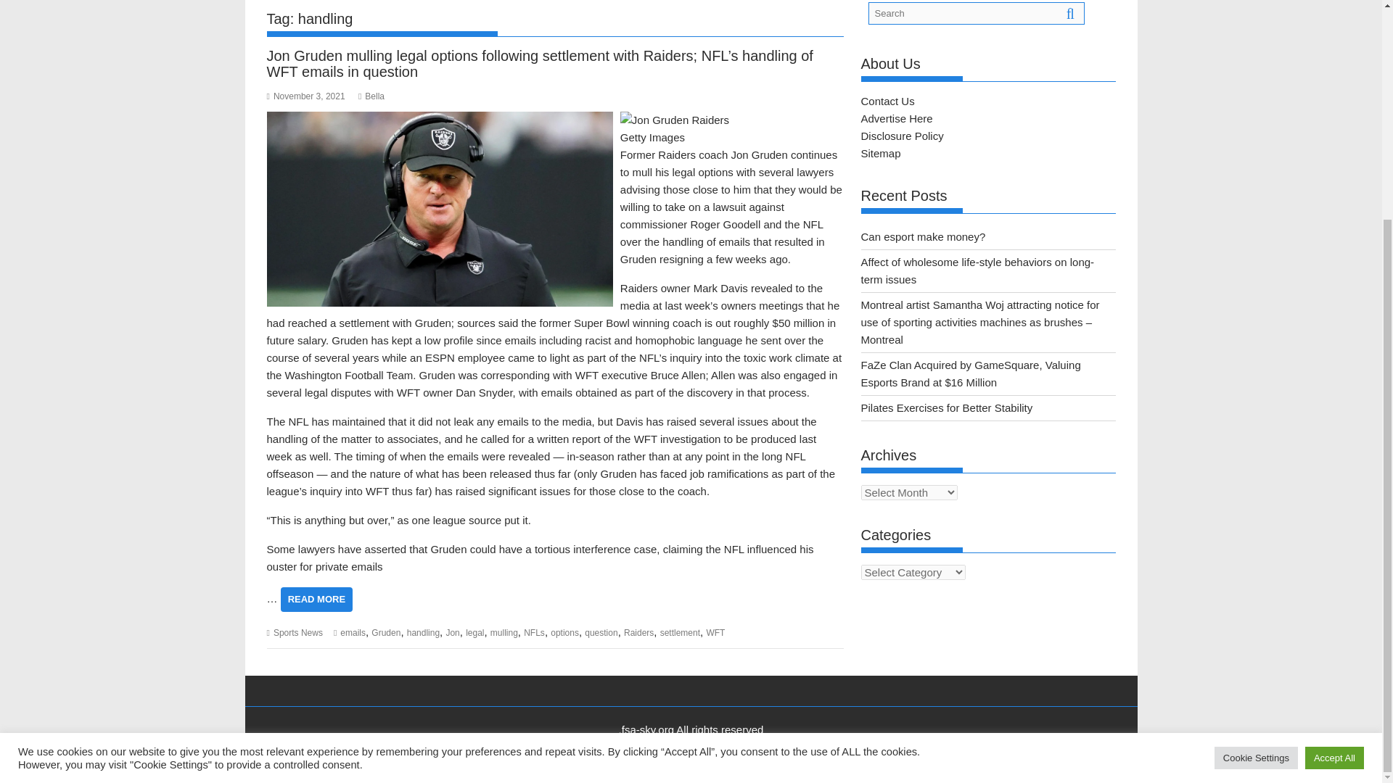 The height and width of the screenshot is (783, 1393). I want to click on READ MORE, so click(316, 599).